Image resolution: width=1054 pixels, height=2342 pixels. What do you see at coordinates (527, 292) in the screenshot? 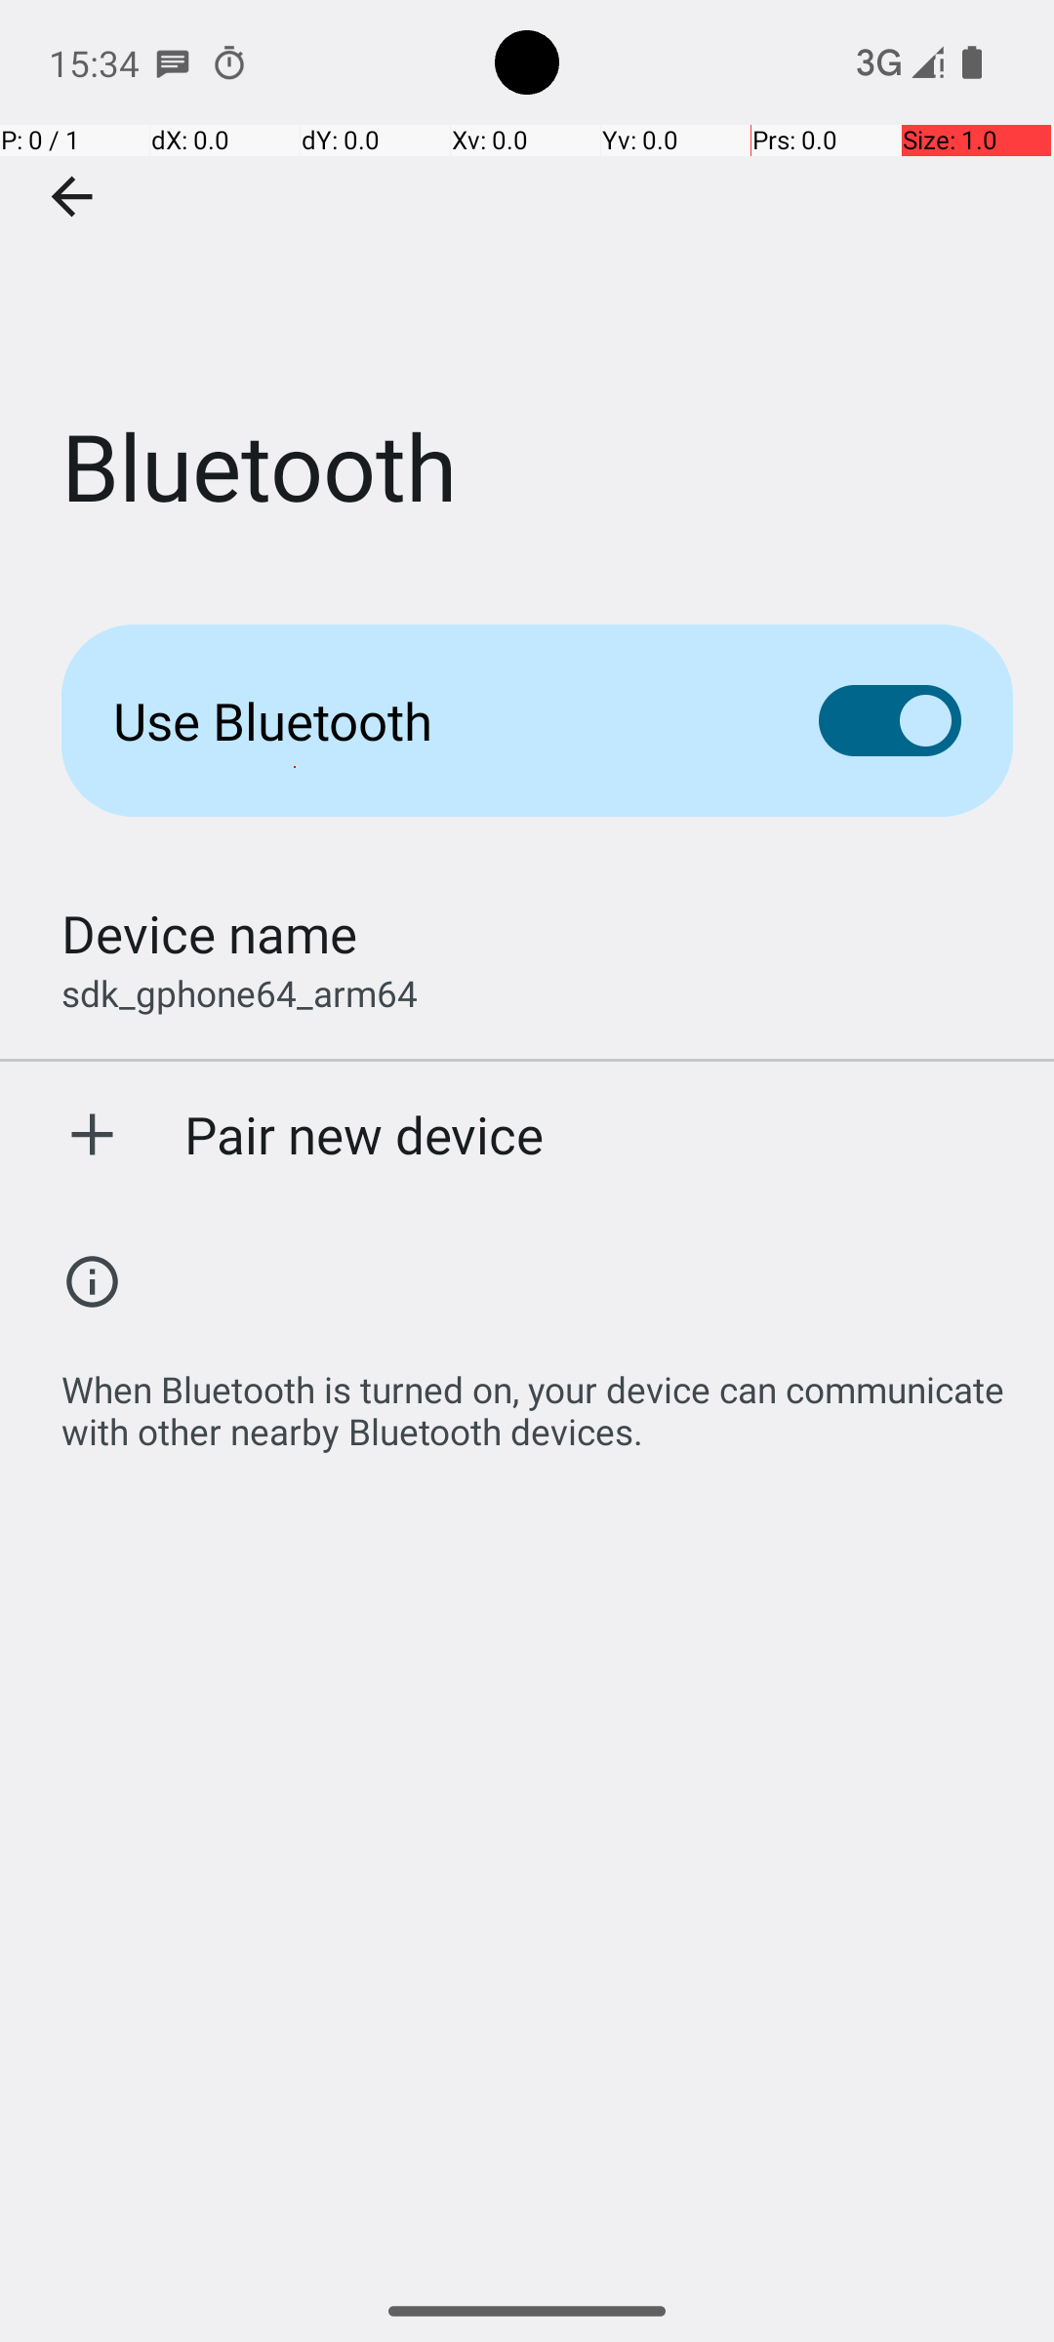
I see `Bluetooth` at bounding box center [527, 292].